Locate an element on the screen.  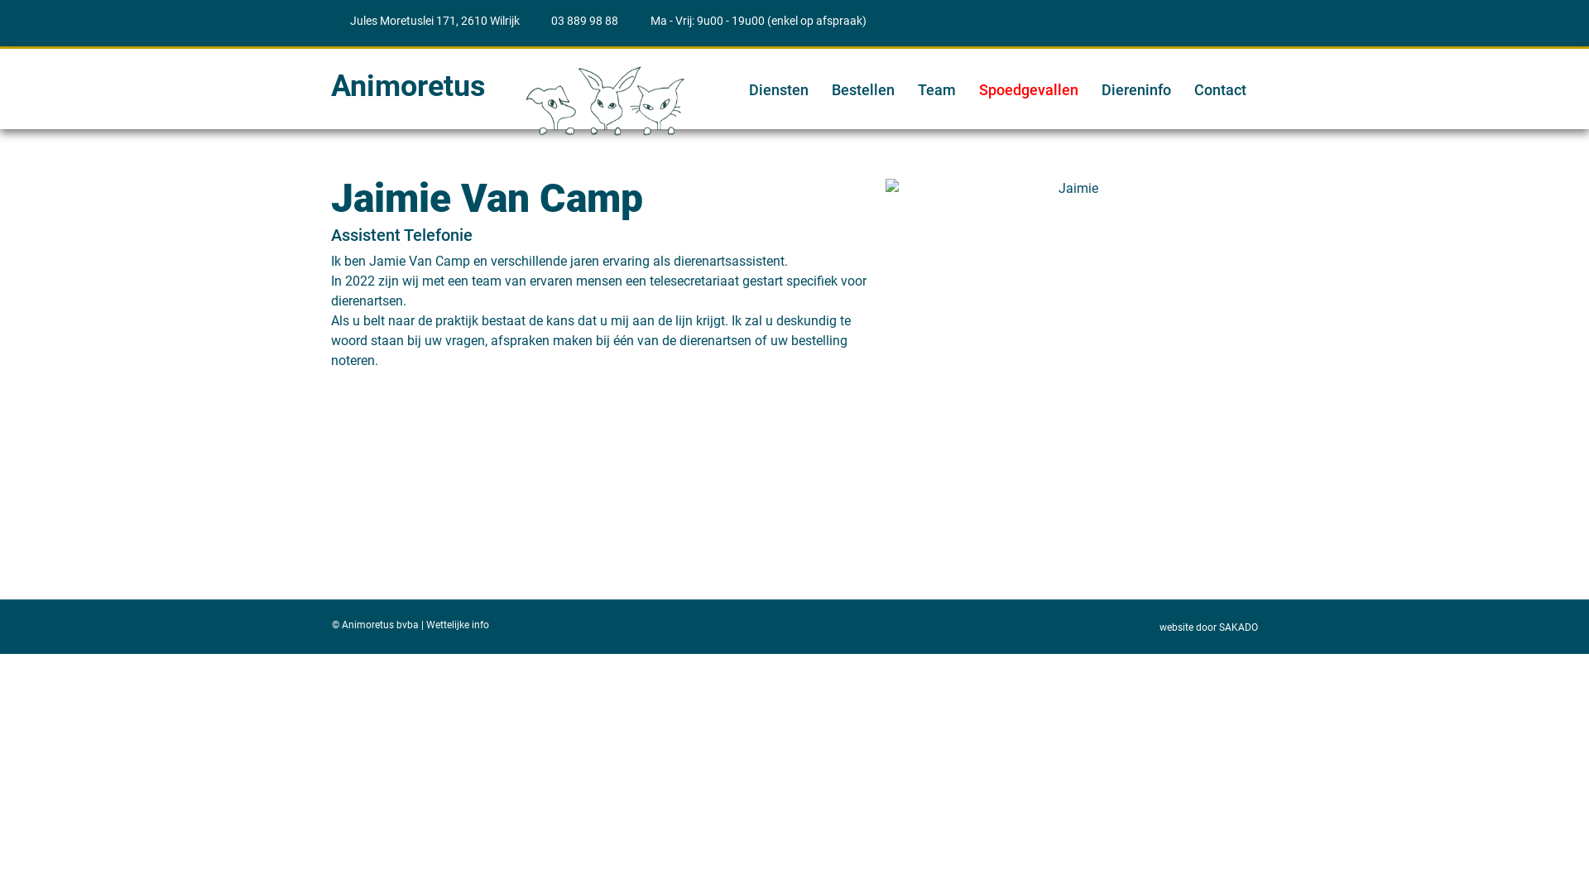
Diereninfo is located at coordinates (1136, 90).